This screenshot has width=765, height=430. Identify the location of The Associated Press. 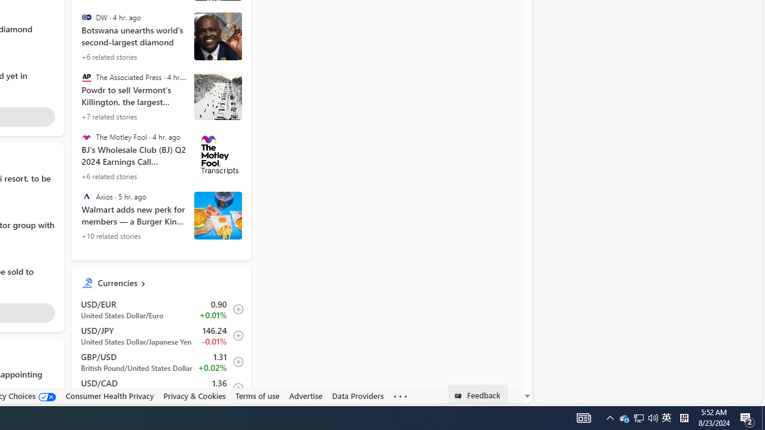
(86, 77).